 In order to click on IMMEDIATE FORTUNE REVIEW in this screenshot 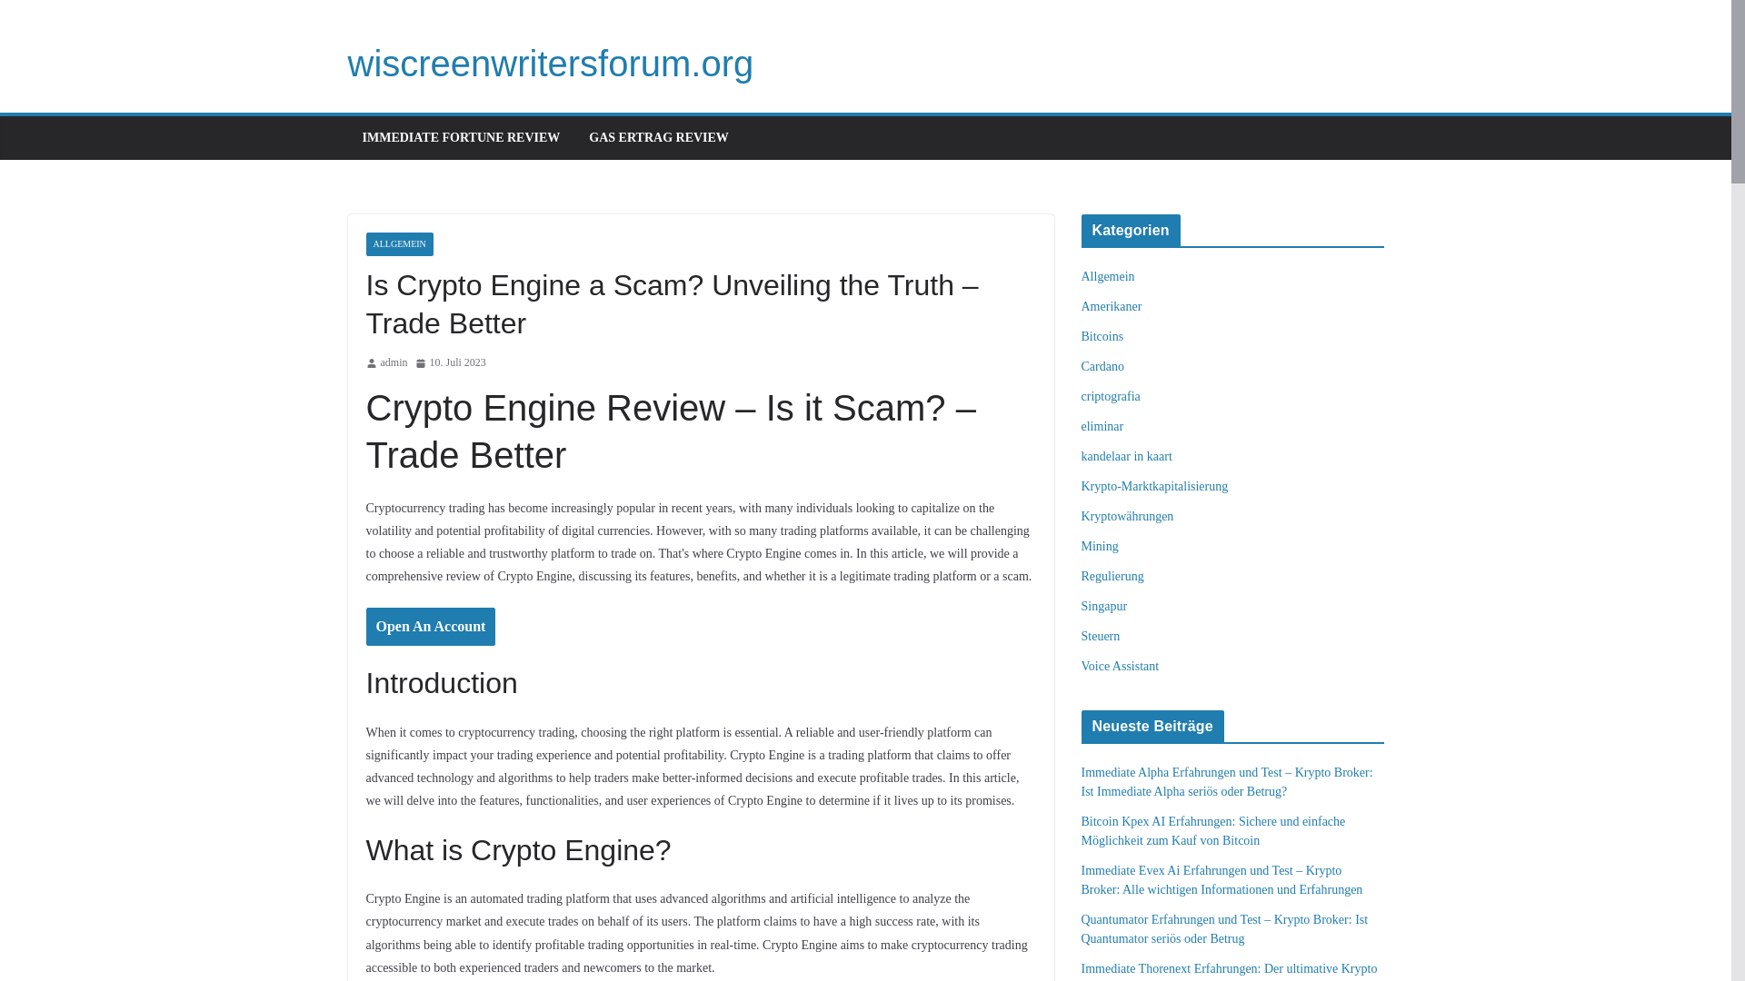, I will do `click(460, 138)`.